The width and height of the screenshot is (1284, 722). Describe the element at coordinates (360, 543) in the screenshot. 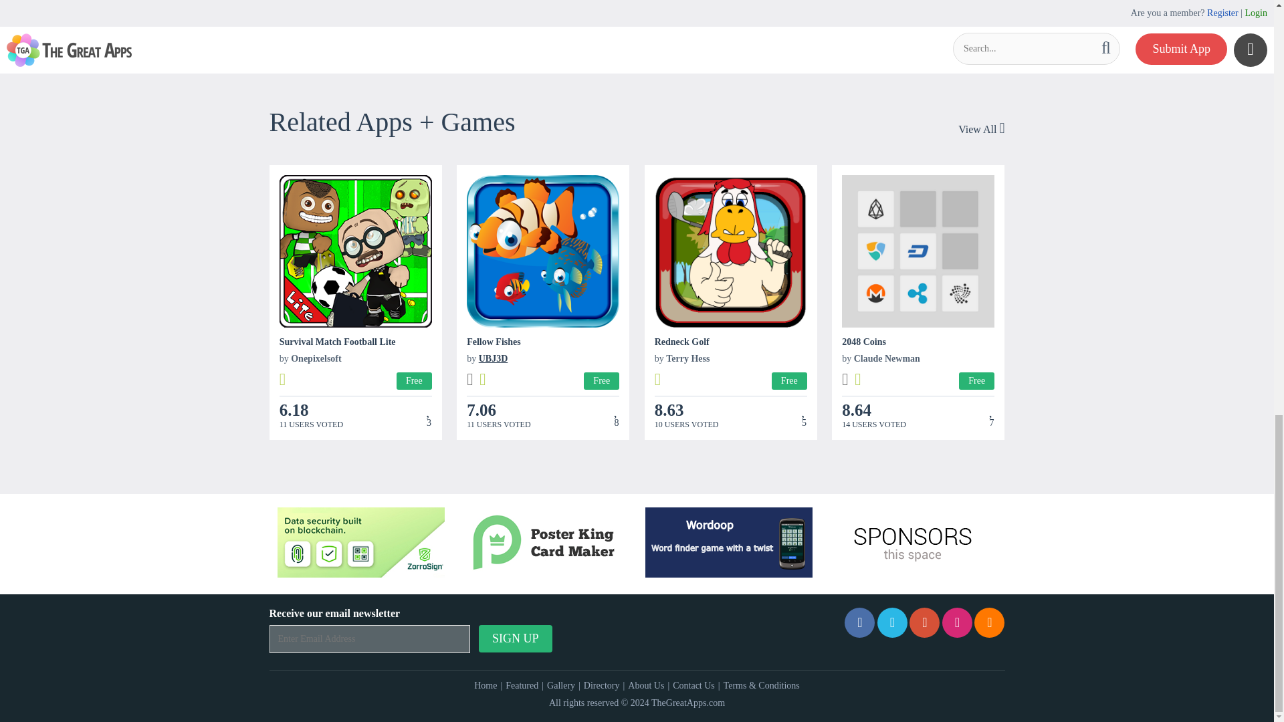

I see `ZorroSign` at that location.